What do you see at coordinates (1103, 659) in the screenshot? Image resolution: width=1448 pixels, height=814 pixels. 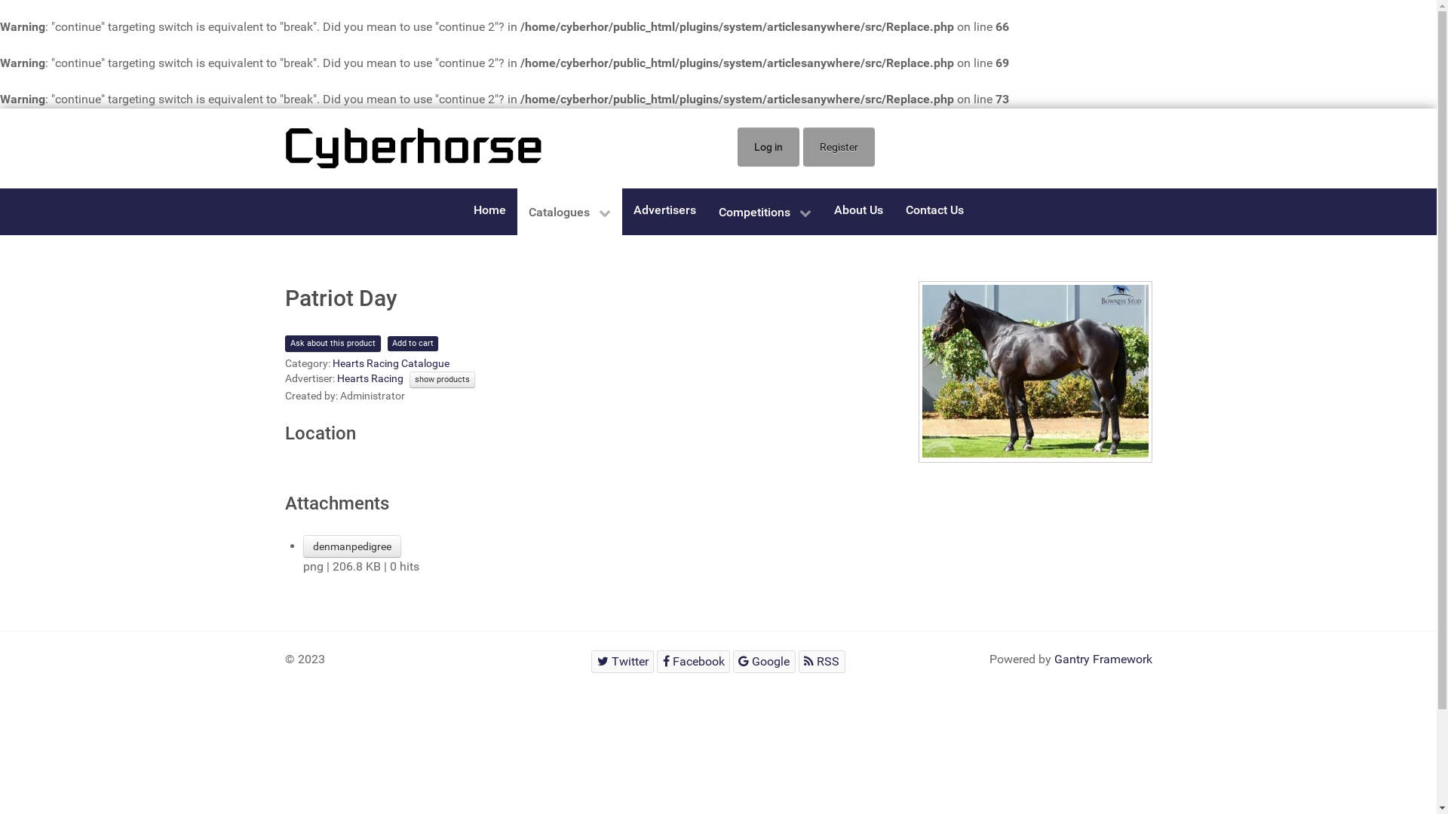 I see `Gantry Framework` at bounding box center [1103, 659].